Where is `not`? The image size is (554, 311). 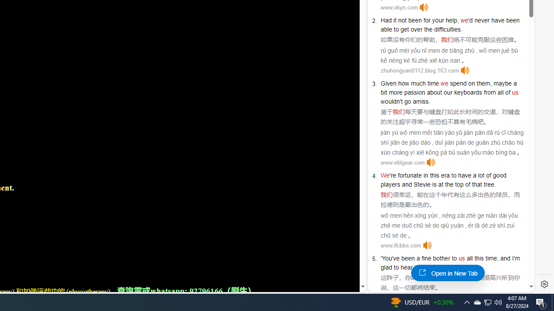 not is located at coordinates (402, 20).